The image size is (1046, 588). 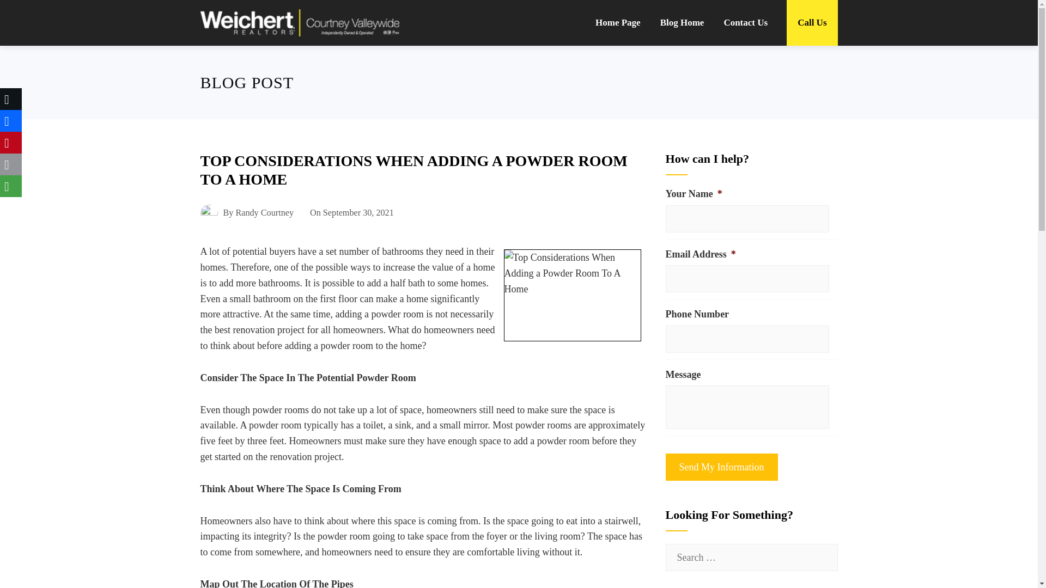 I want to click on Home Page, so click(x=618, y=23).